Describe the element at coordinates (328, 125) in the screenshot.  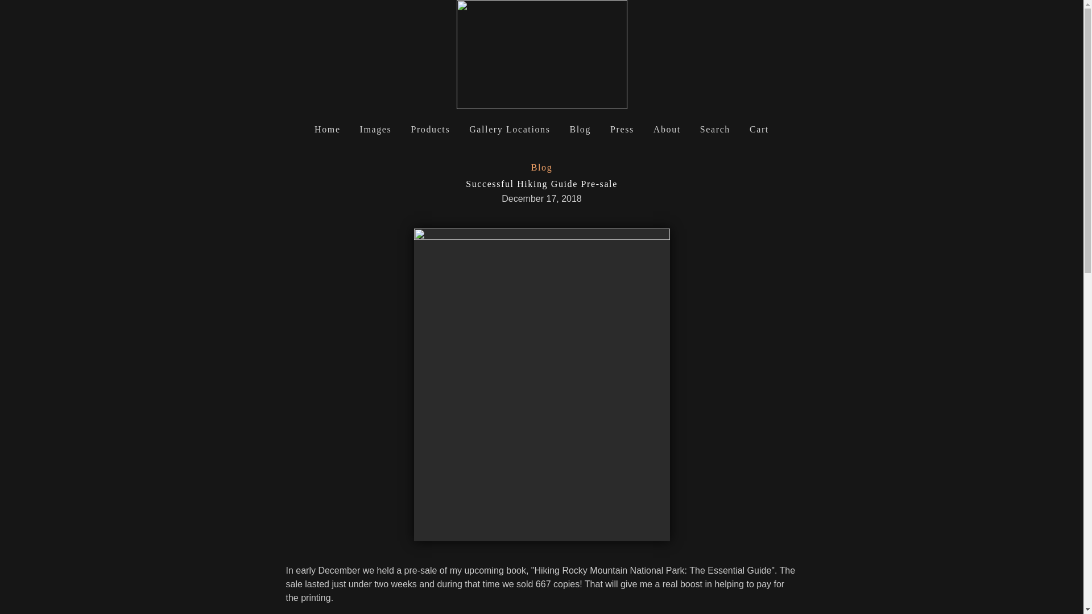
I see `Home` at that location.